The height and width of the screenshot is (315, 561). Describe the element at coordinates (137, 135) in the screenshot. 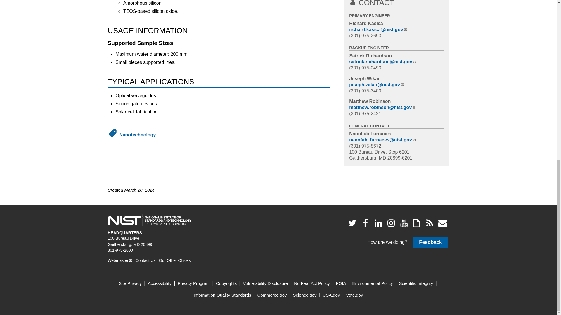

I see `Nanotechnology` at that location.